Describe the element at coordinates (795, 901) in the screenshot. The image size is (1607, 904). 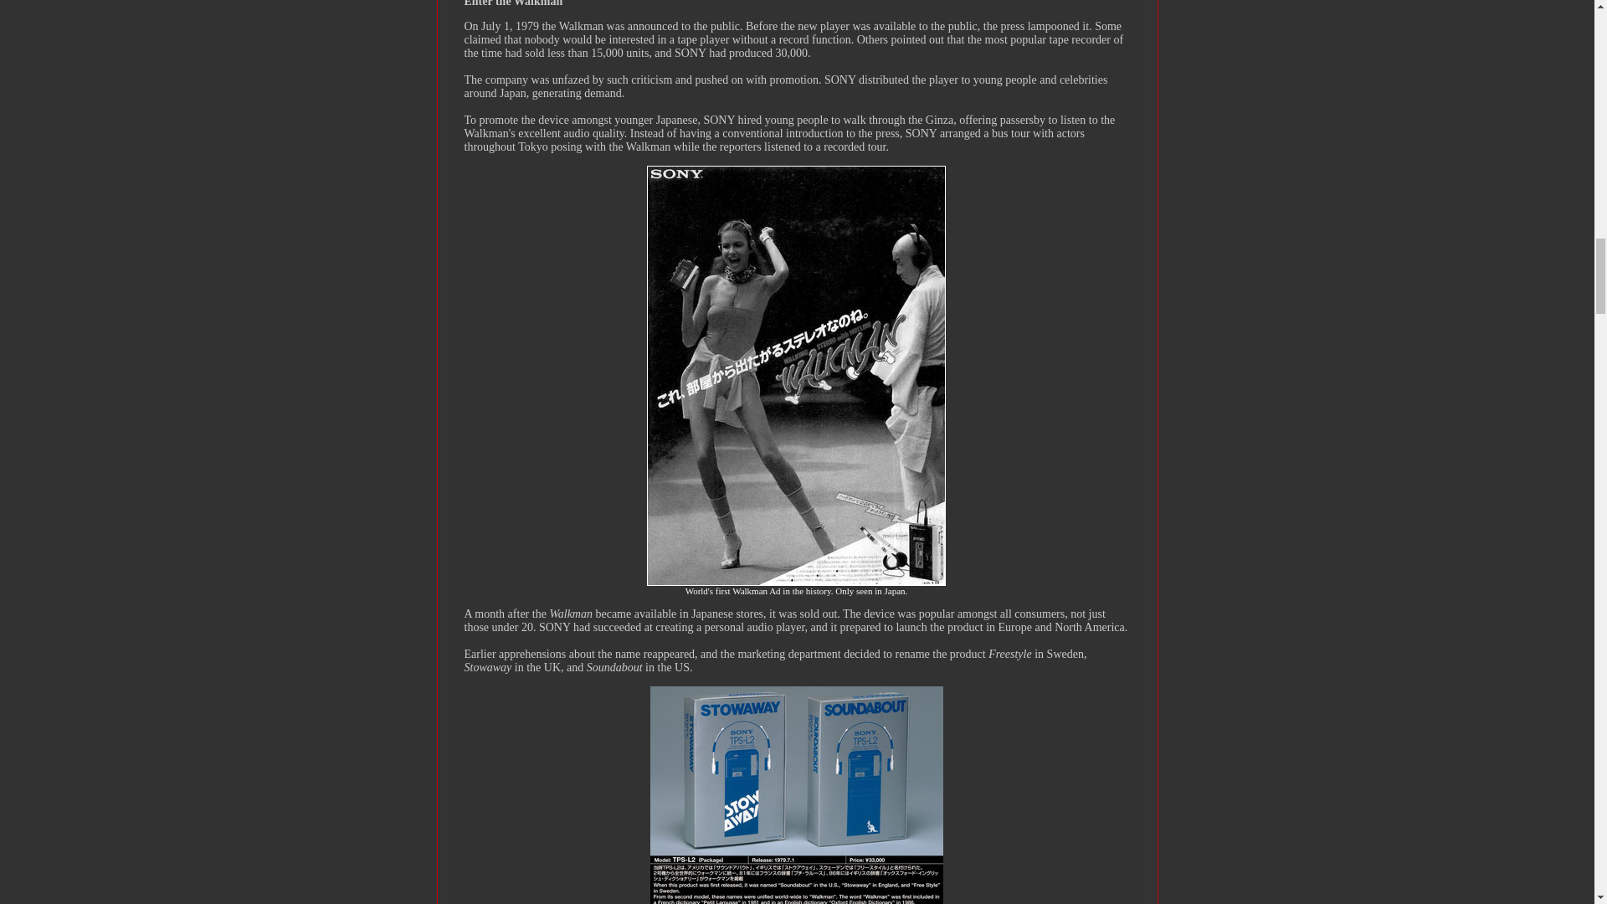
I see `The 1st generation name before 'Walkman'.` at that location.